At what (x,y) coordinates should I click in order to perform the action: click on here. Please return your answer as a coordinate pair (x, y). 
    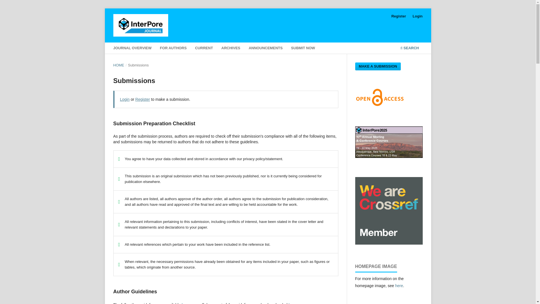
    Looking at the image, I should click on (185, 303).